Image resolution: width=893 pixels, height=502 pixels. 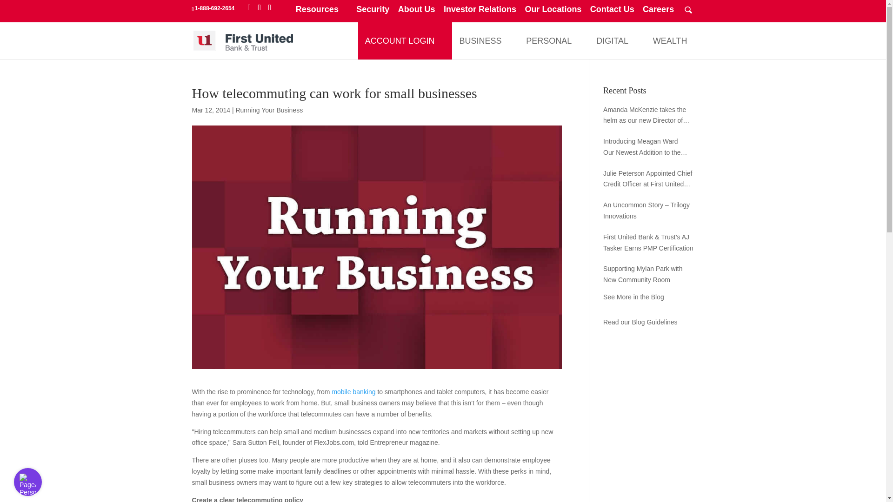 What do you see at coordinates (670, 41) in the screenshot?
I see `Wealth` at bounding box center [670, 41].